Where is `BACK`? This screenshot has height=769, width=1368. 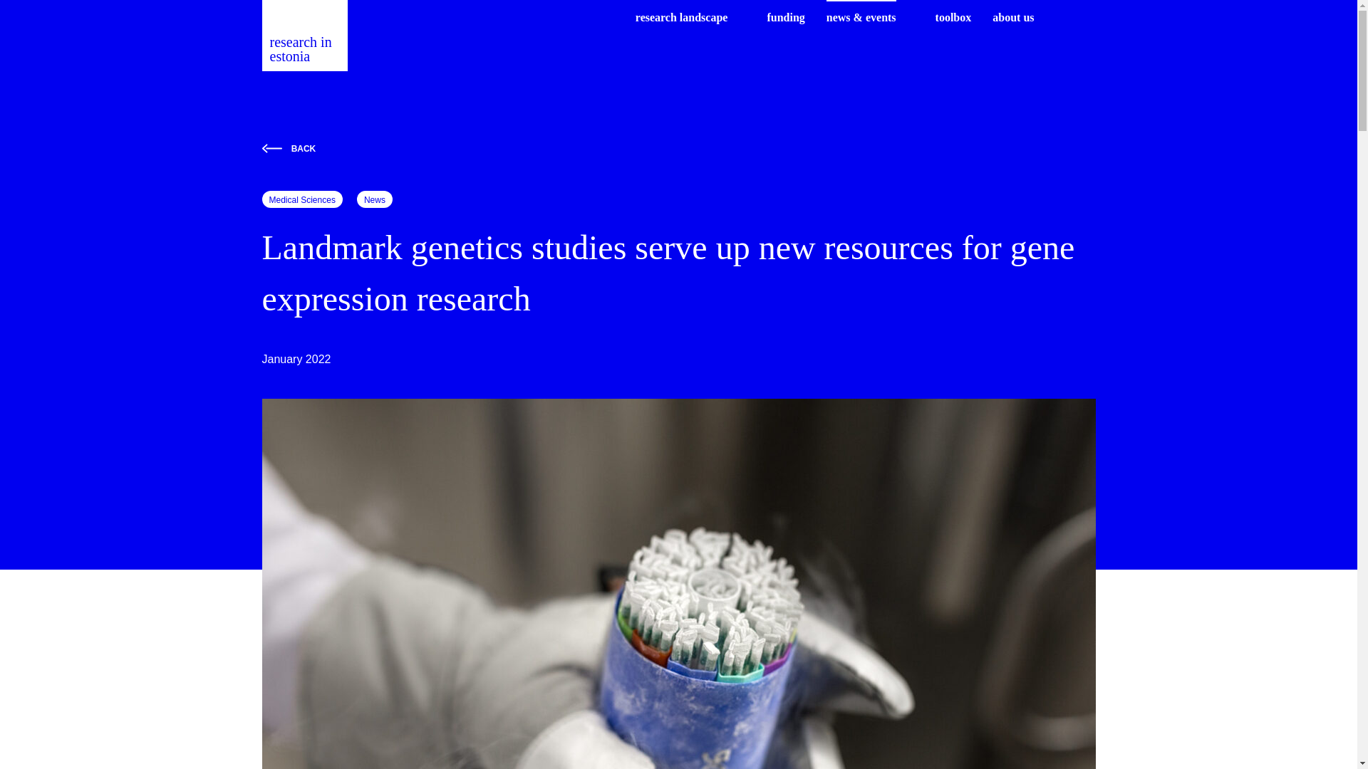 BACK is located at coordinates (678, 148).